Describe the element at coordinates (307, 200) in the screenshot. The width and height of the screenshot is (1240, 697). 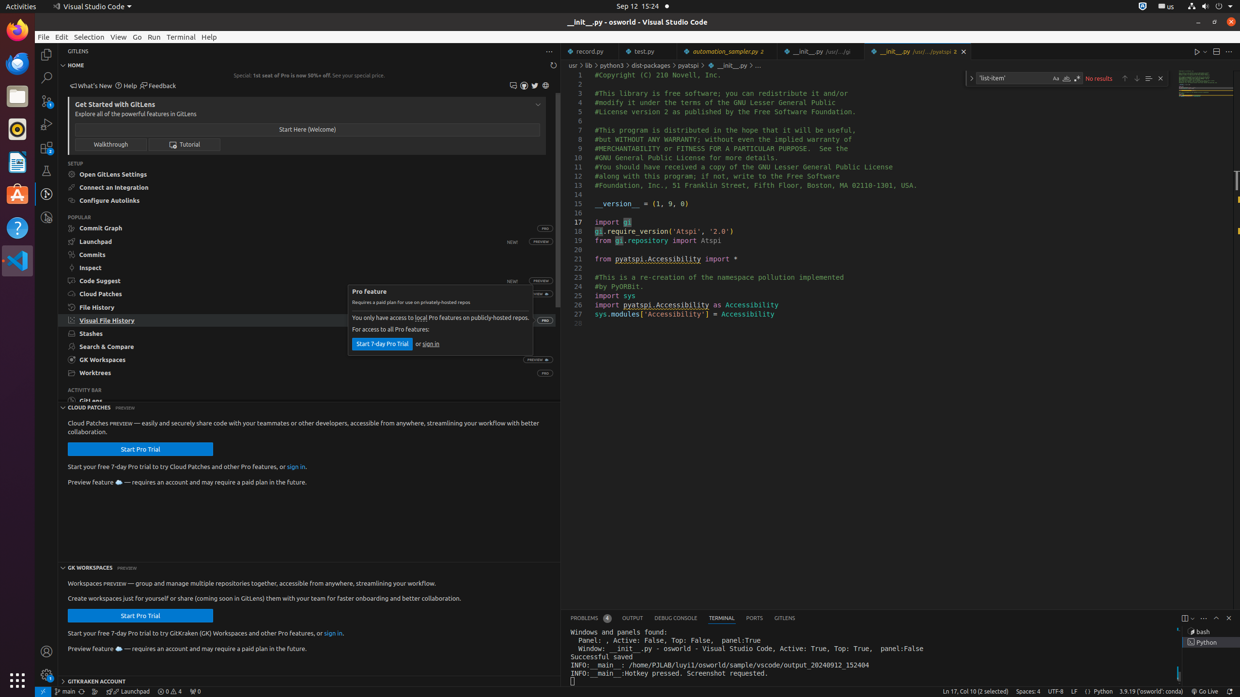
I see `Open Autolinks Settings` at that location.